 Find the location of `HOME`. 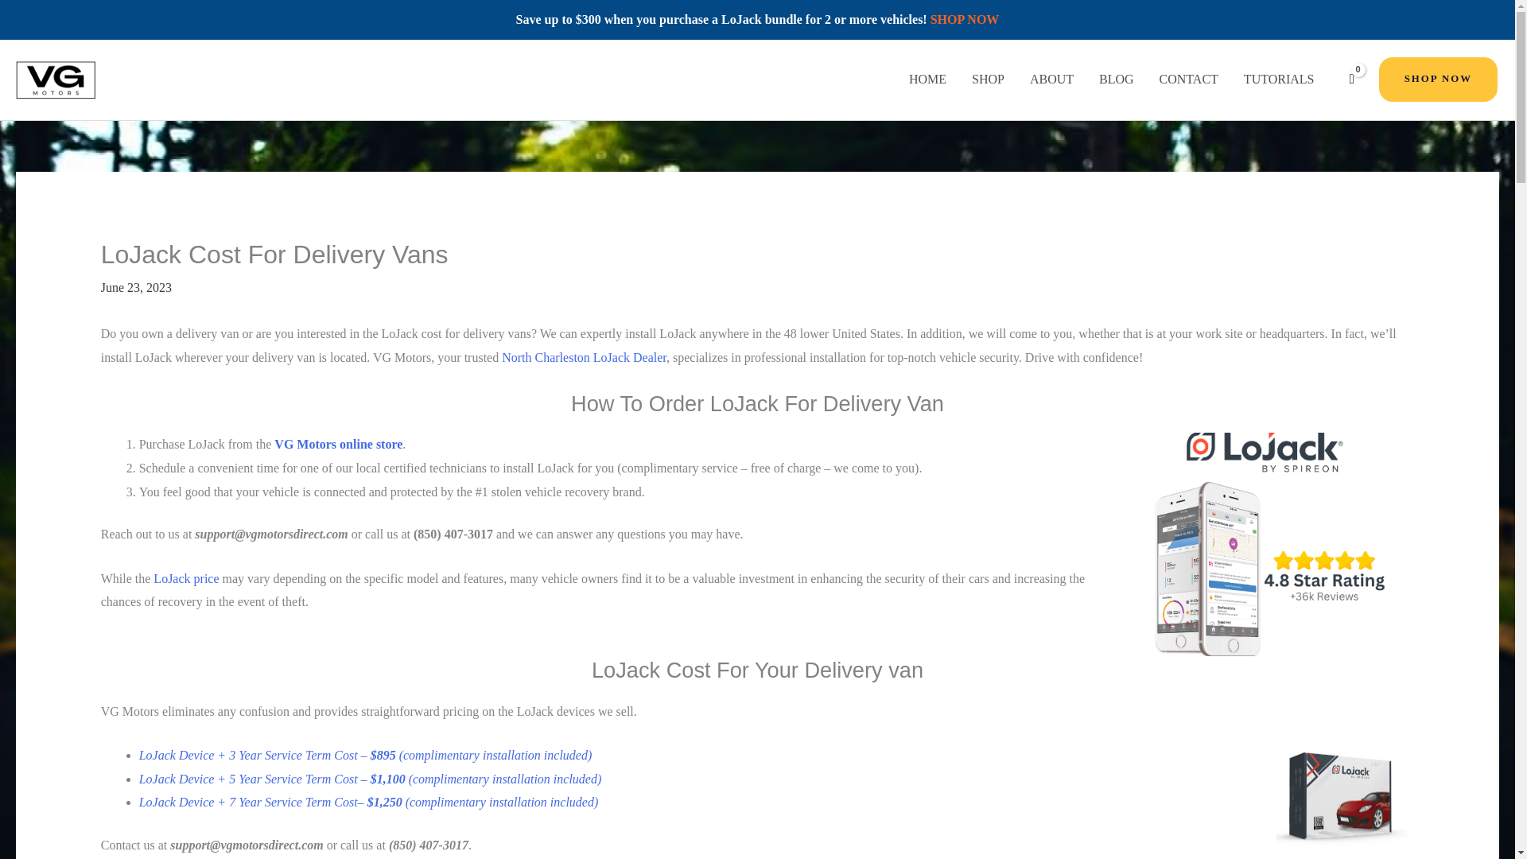

HOME is located at coordinates (927, 80).